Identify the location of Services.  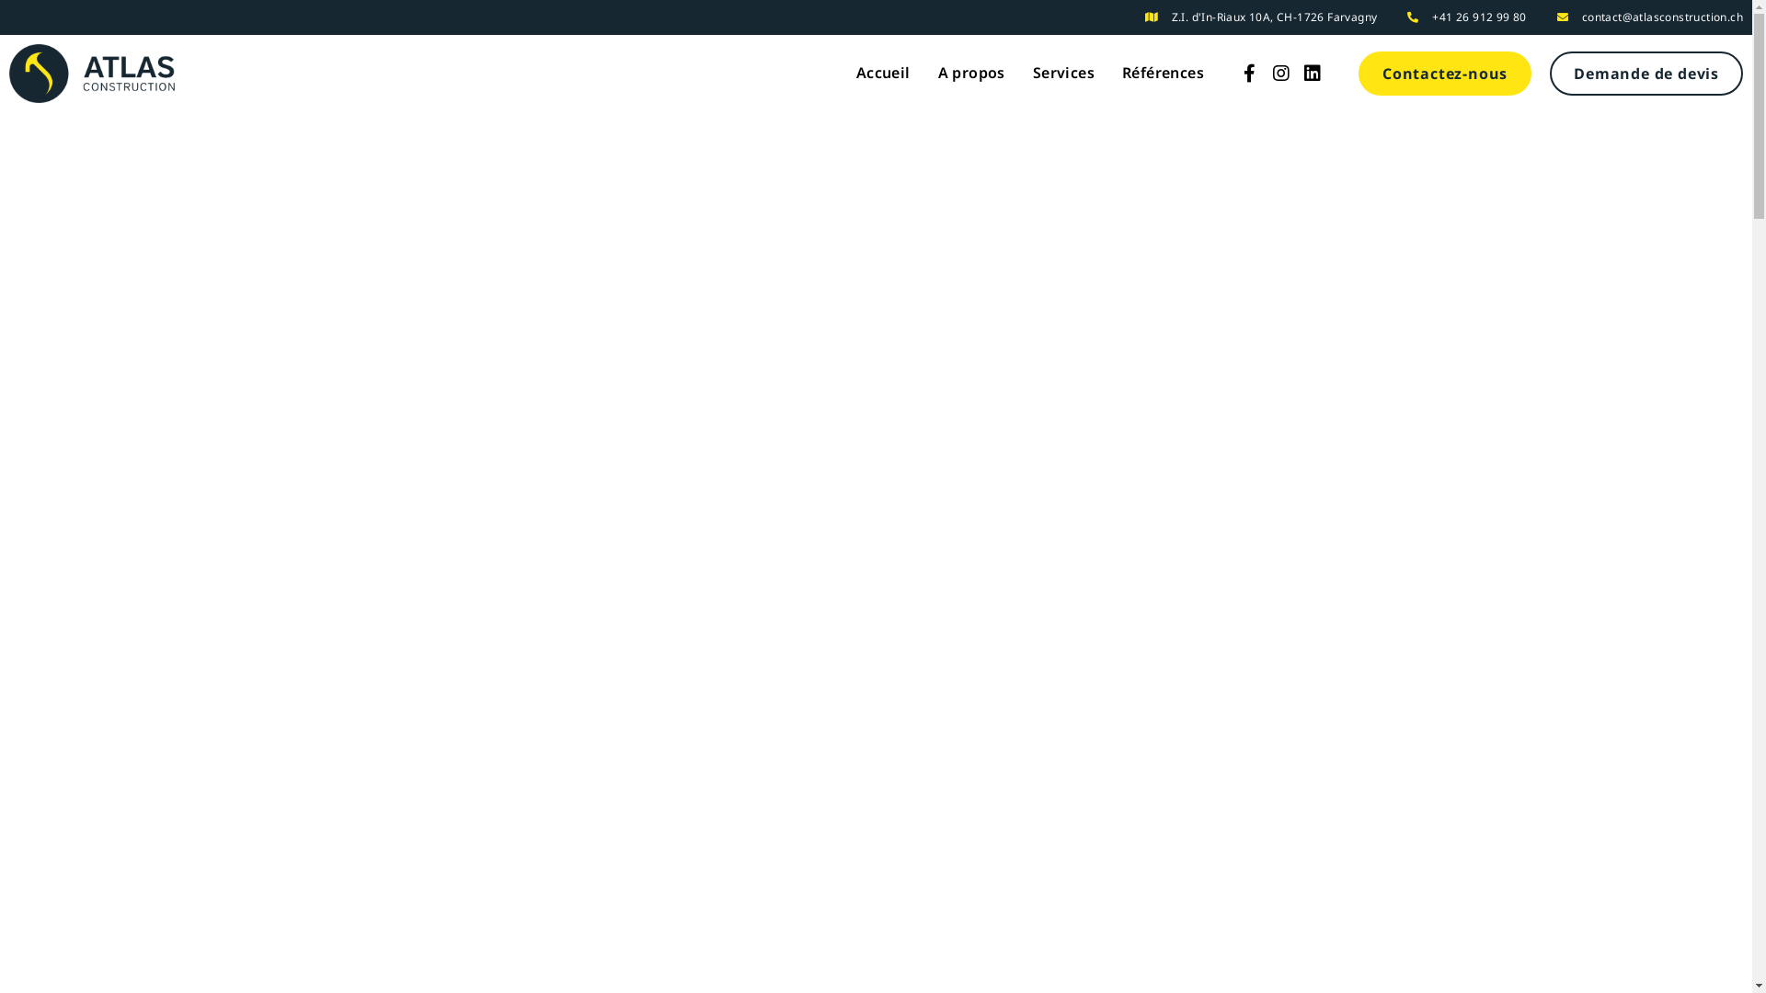
(1063, 74).